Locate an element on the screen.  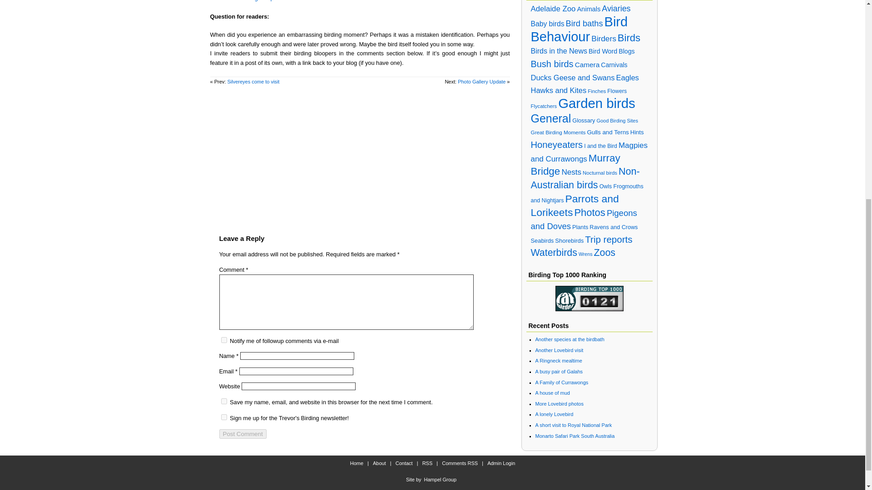
1 is located at coordinates (223, 416).